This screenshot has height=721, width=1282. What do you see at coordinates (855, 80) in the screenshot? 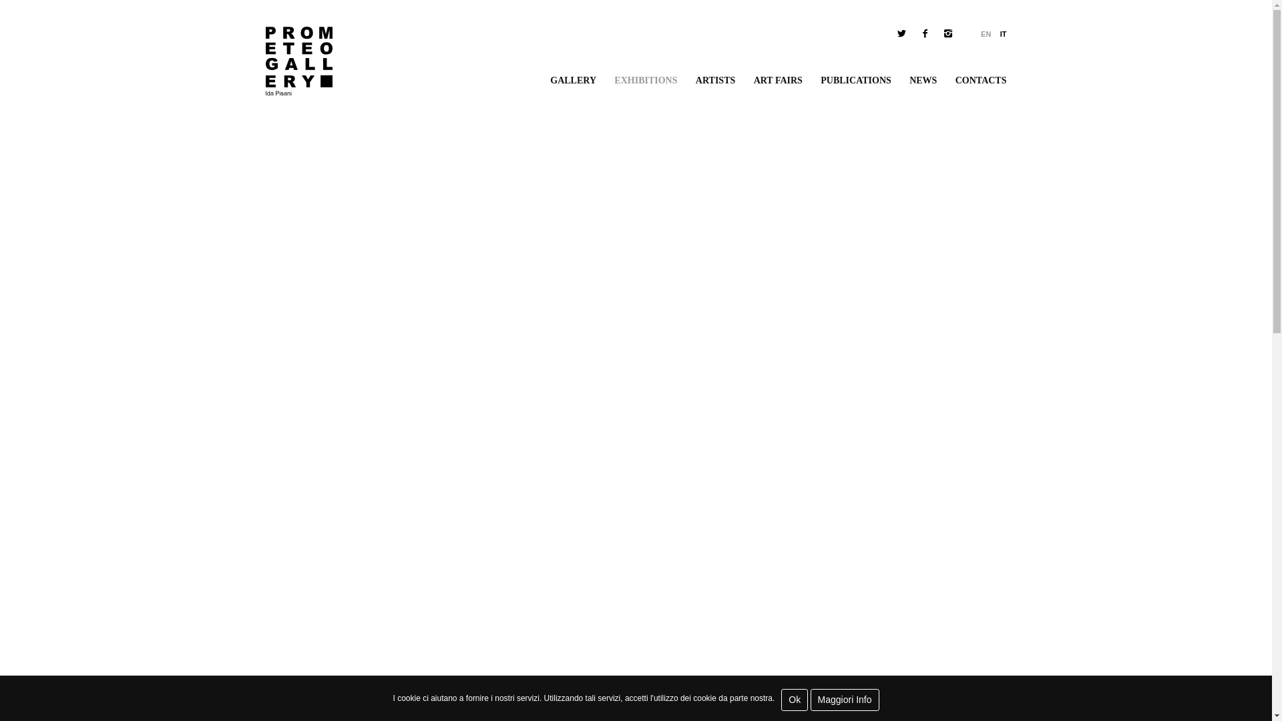
I see `PUBLICATIONS` at bounding box center [855, 80].